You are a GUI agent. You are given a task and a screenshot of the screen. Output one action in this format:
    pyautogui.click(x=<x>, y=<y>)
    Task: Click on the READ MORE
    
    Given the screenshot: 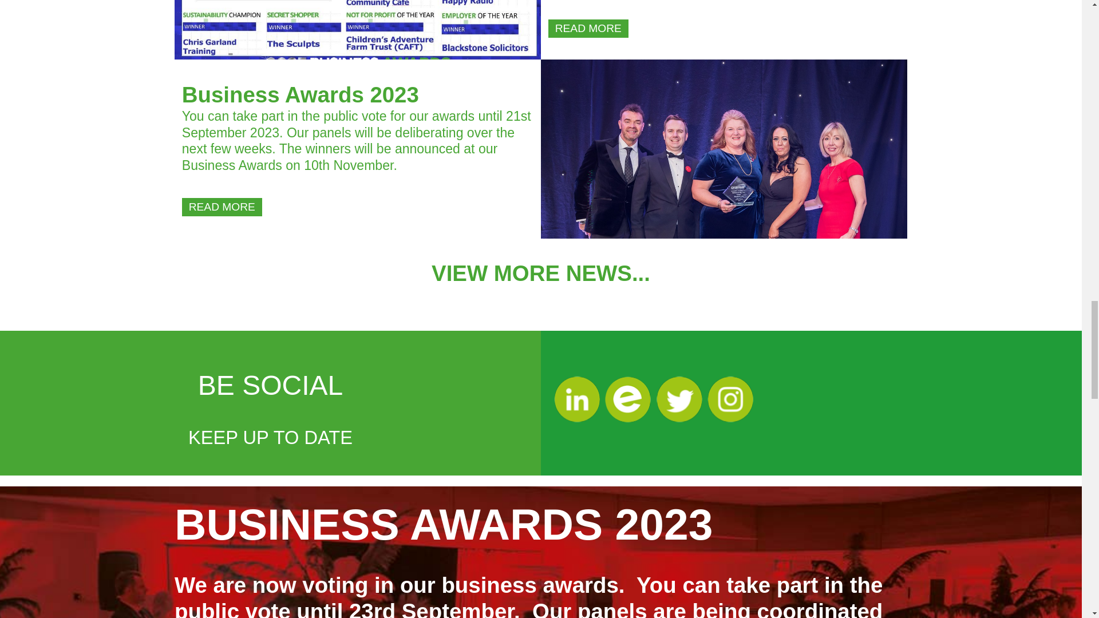 What is the action you would take?
    pyautogui.click(x=588, y=28)
    